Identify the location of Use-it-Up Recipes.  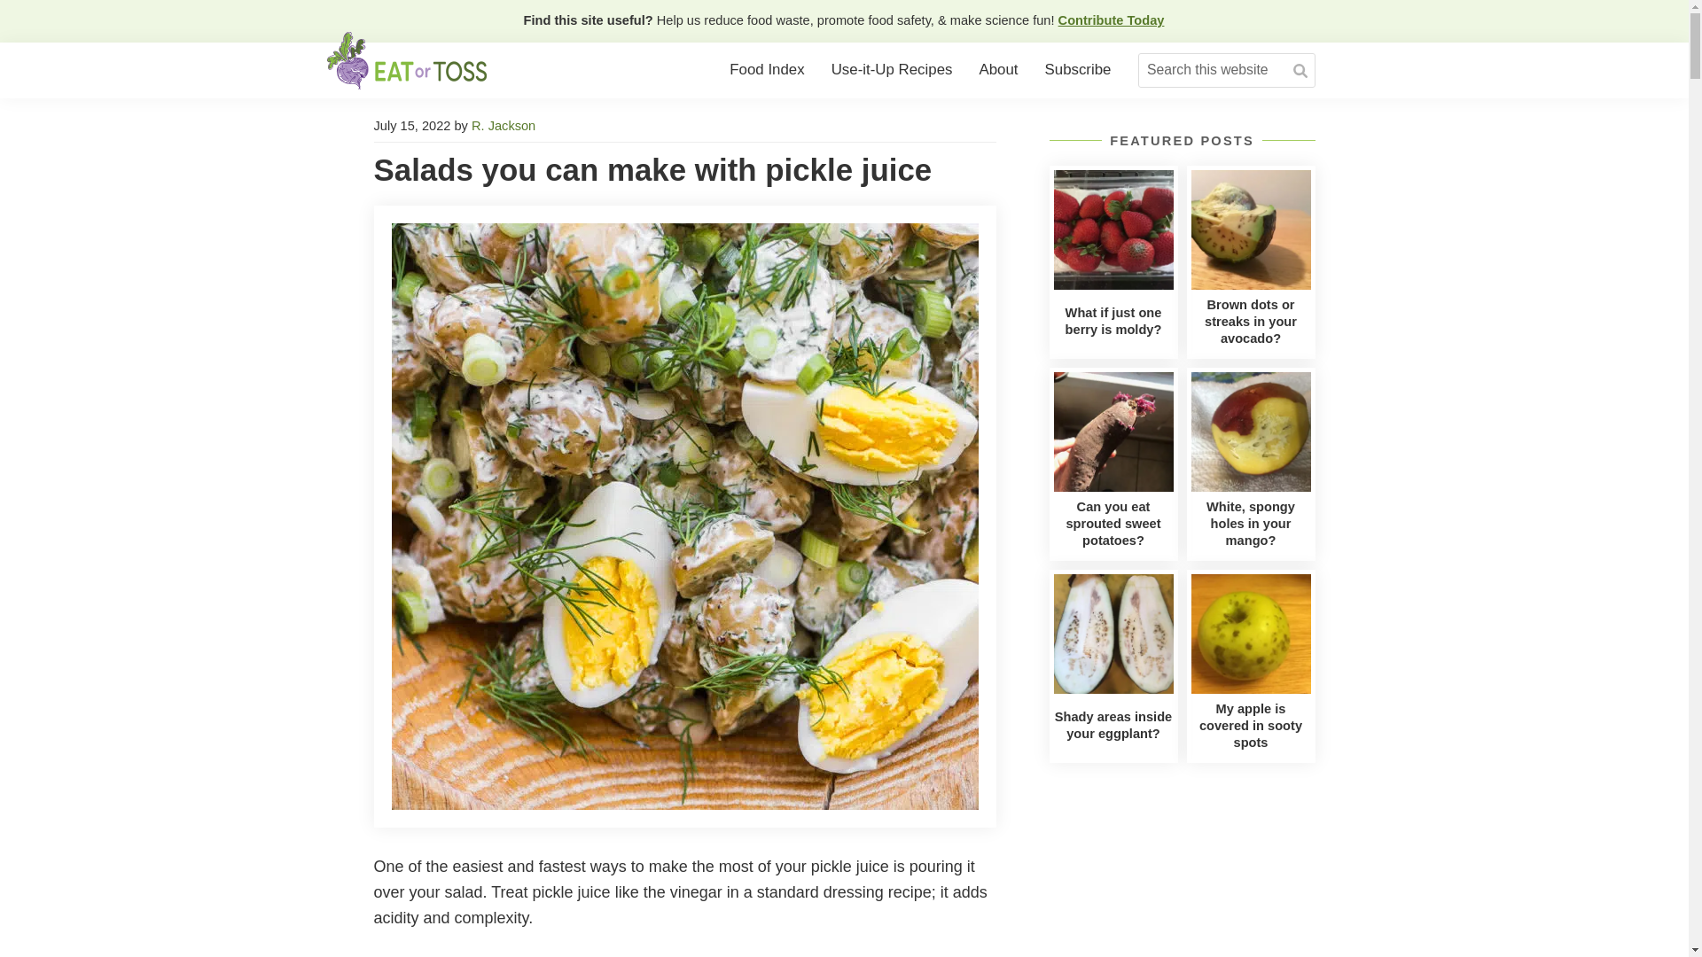
(892, 71).